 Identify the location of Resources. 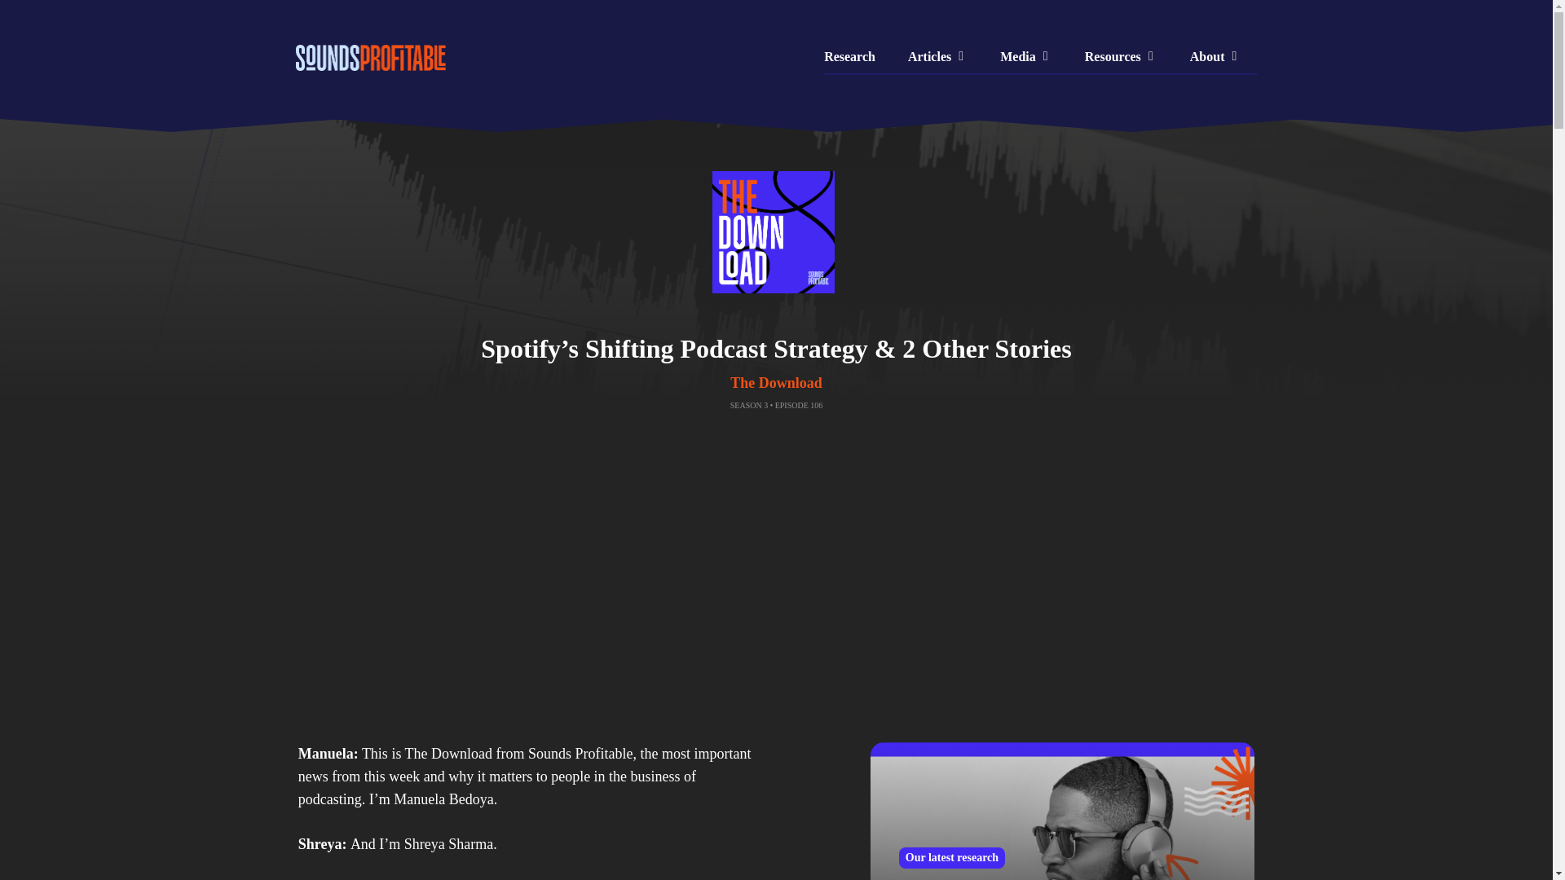
(1122, 56).